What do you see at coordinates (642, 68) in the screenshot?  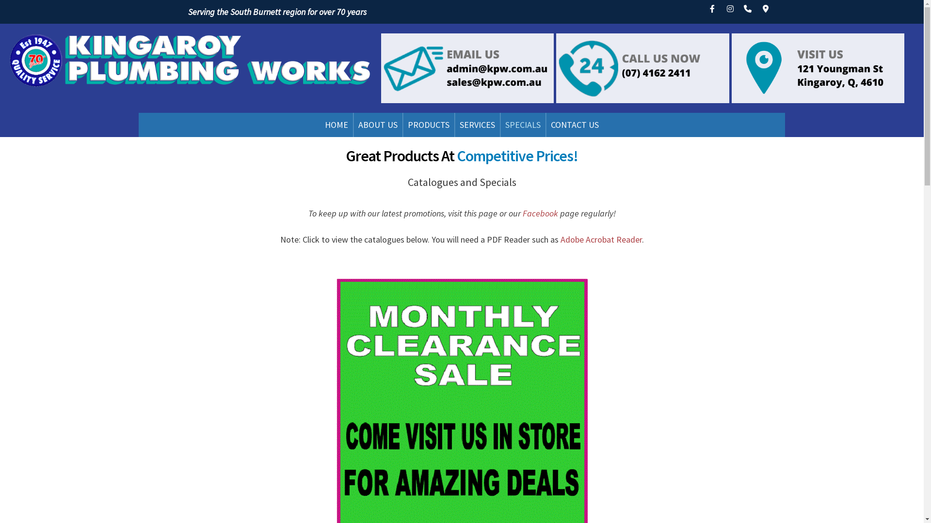 I see `callKPW` at bounding box center [642, 68].